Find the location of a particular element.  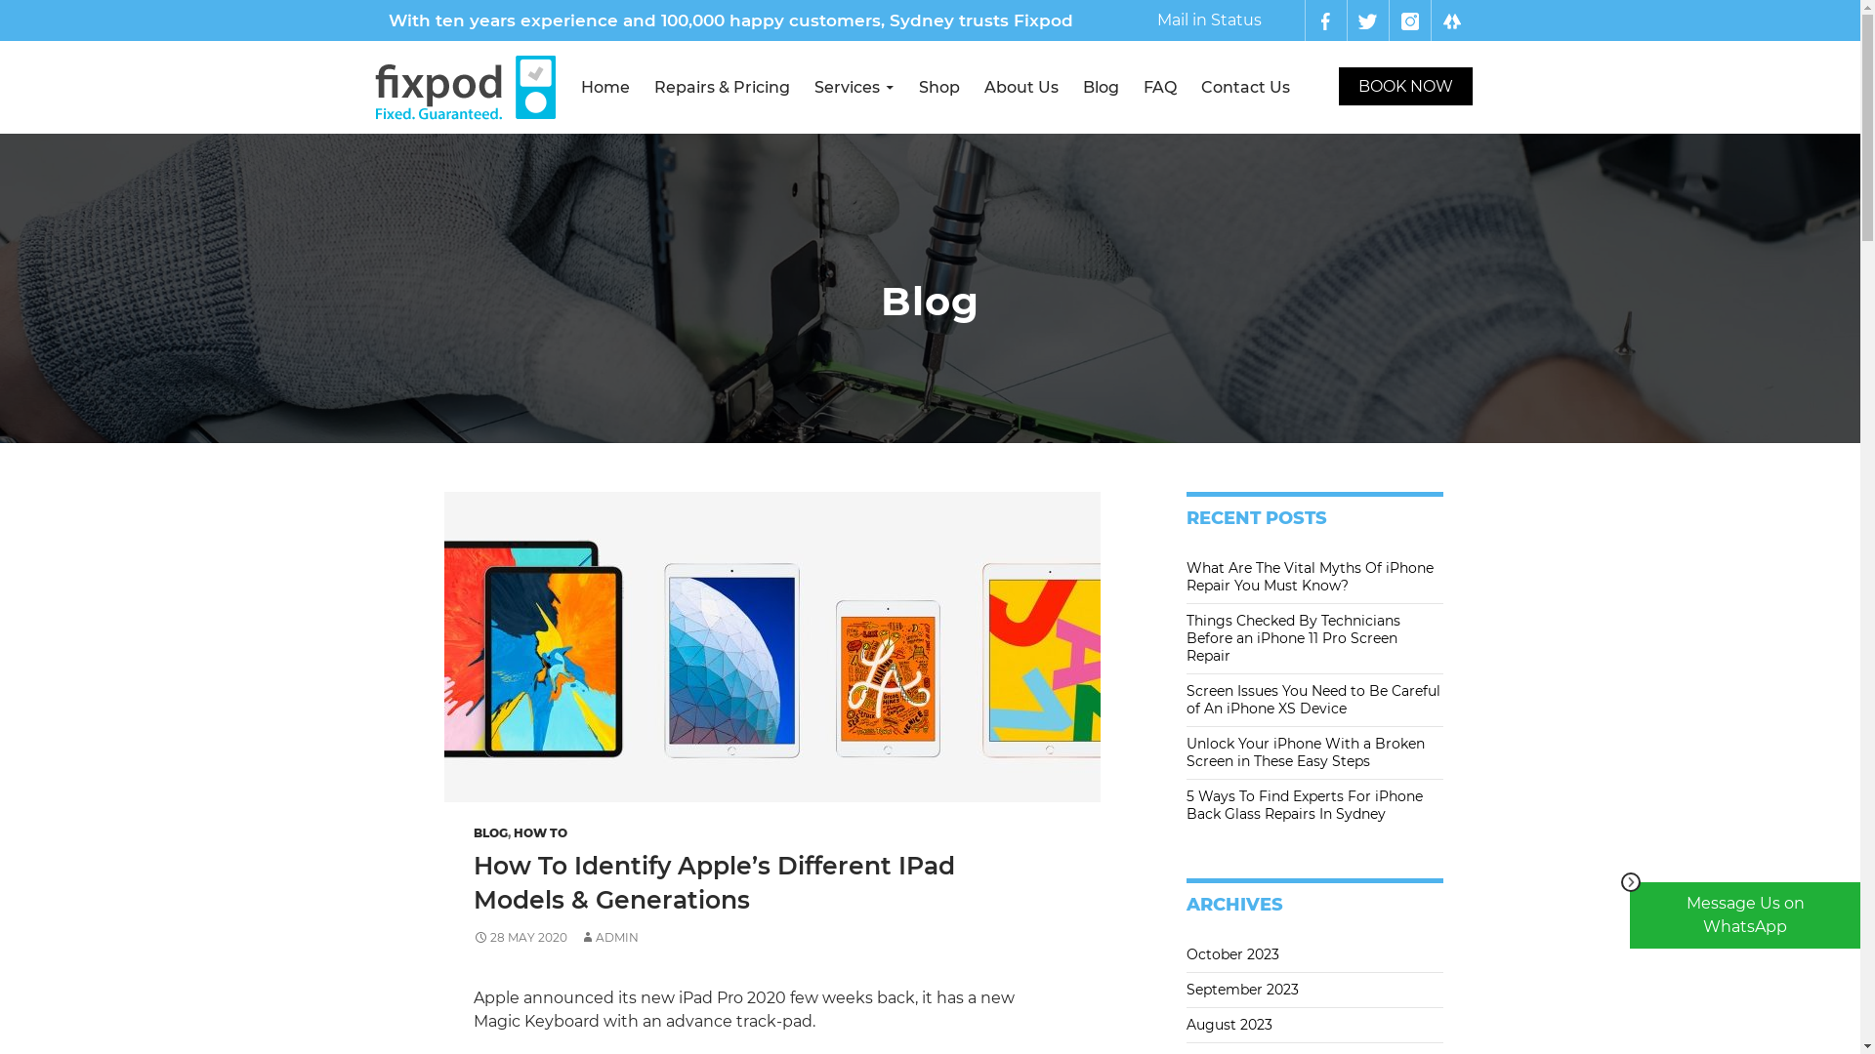

Blog is located at coordinates (1102, 88).